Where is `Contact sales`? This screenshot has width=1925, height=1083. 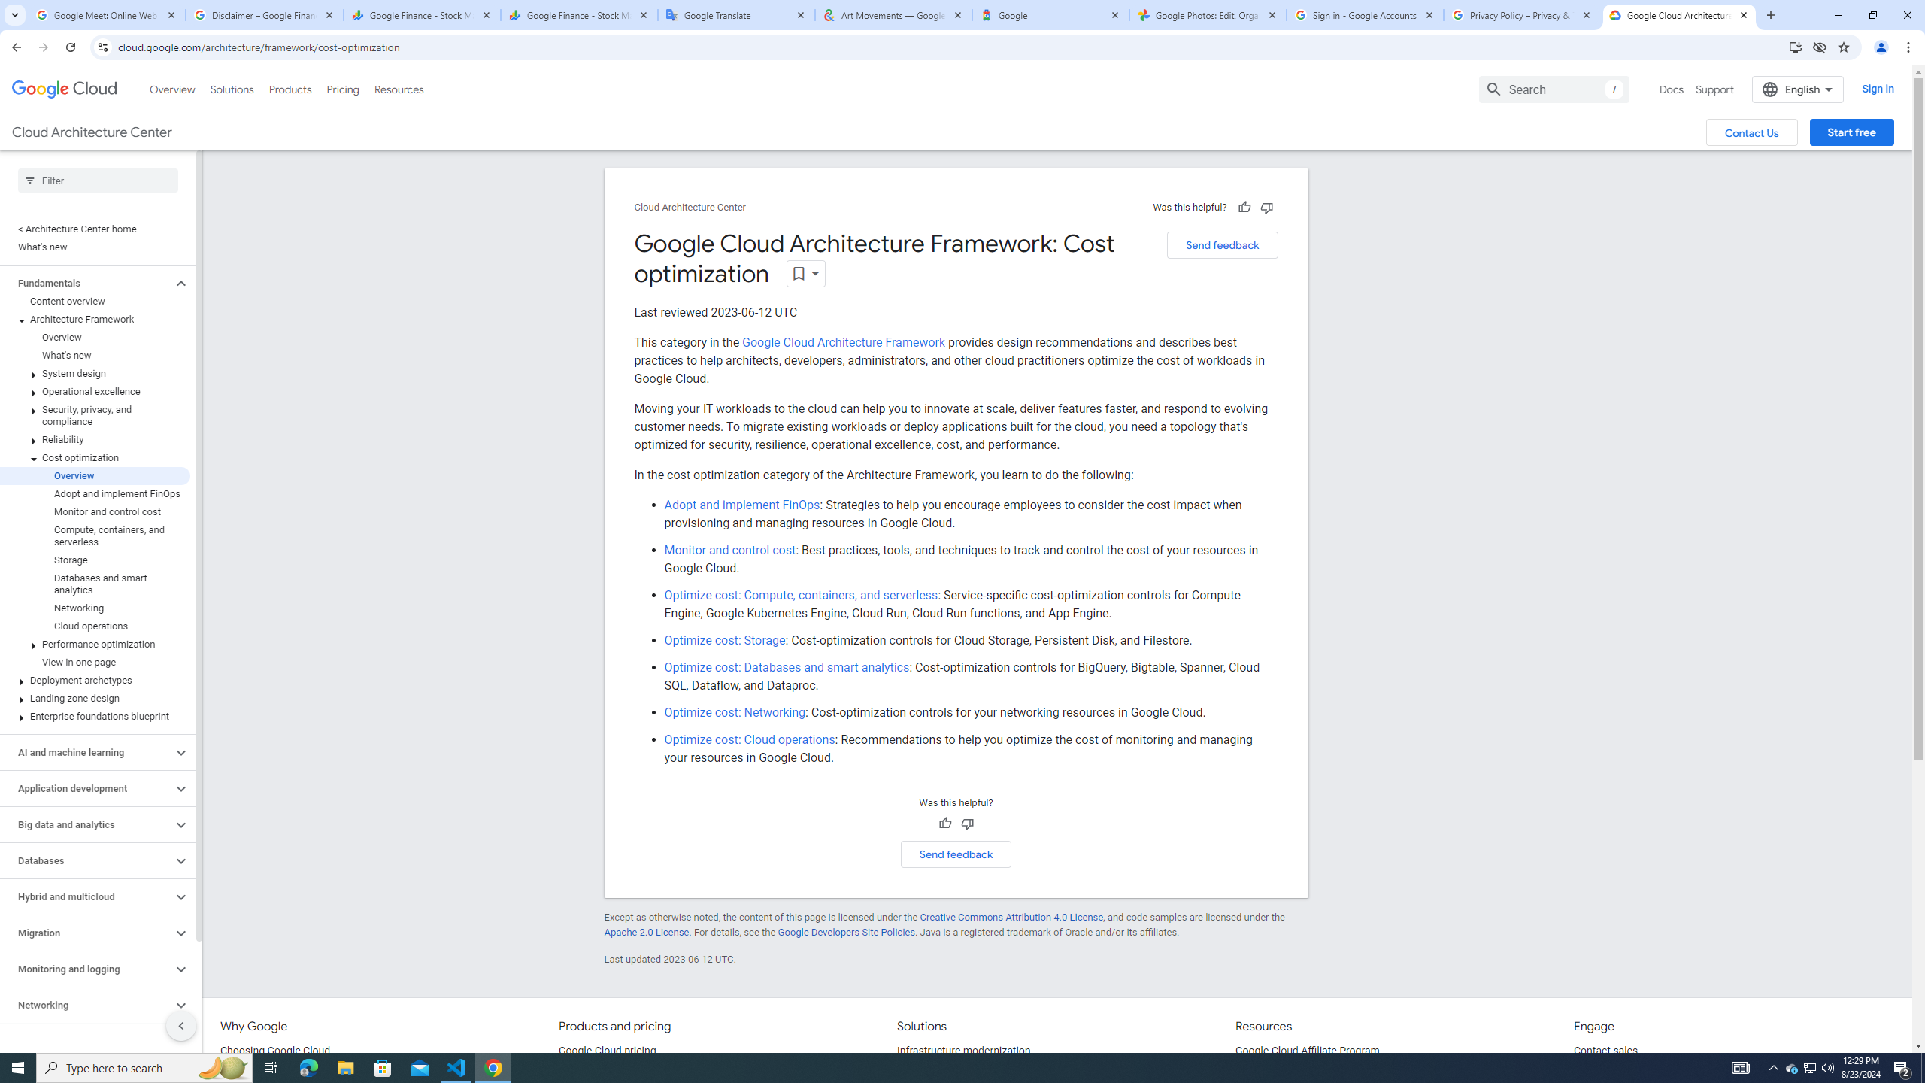
Contact sales is located at coordinates (1606, 1051).